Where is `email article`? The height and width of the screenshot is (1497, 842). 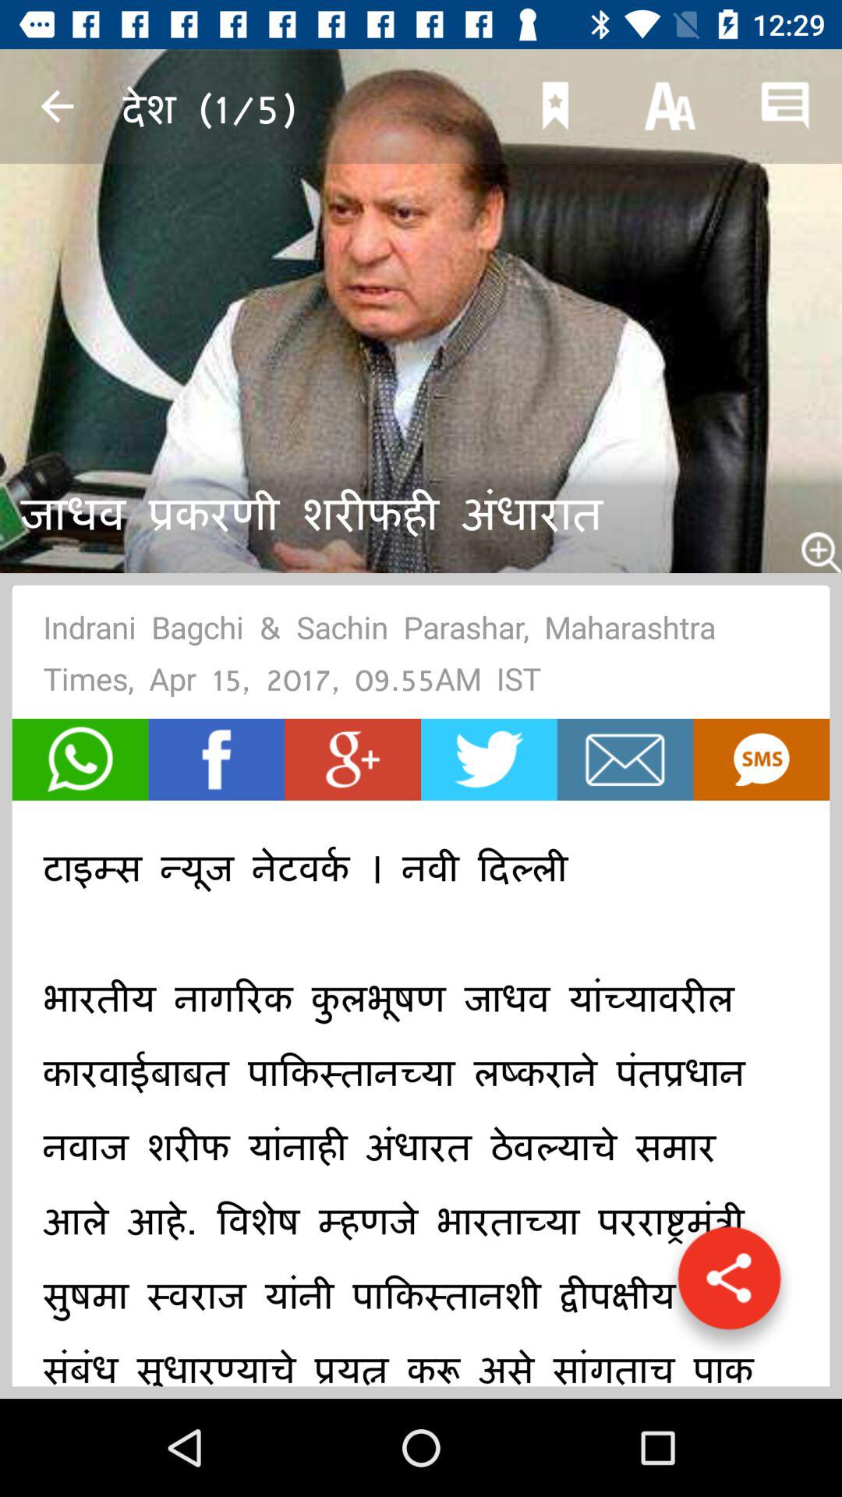
email article is located at coordinates (625, 759).